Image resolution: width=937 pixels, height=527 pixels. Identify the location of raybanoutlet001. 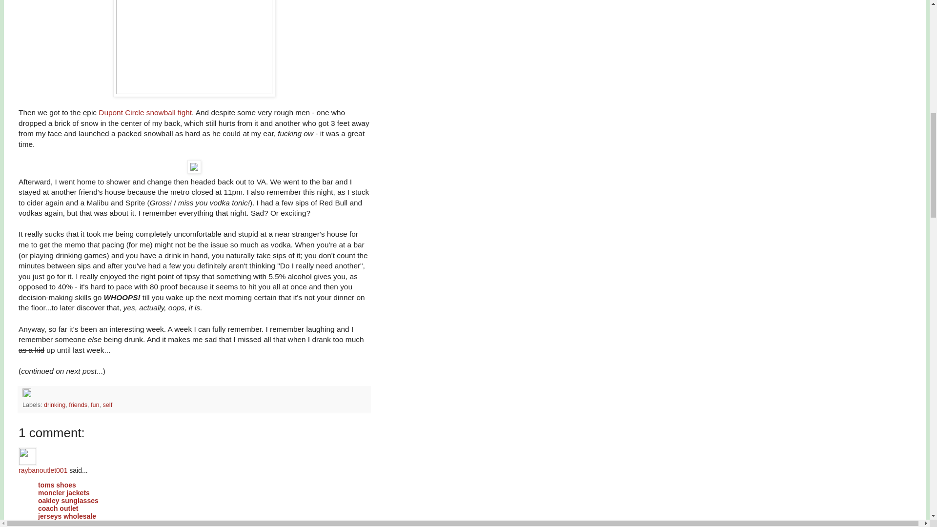
(43, 470).